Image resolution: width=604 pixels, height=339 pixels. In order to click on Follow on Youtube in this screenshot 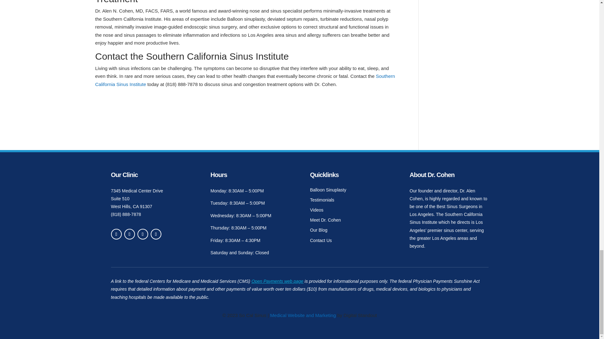, I will do `click(142, 234)`.